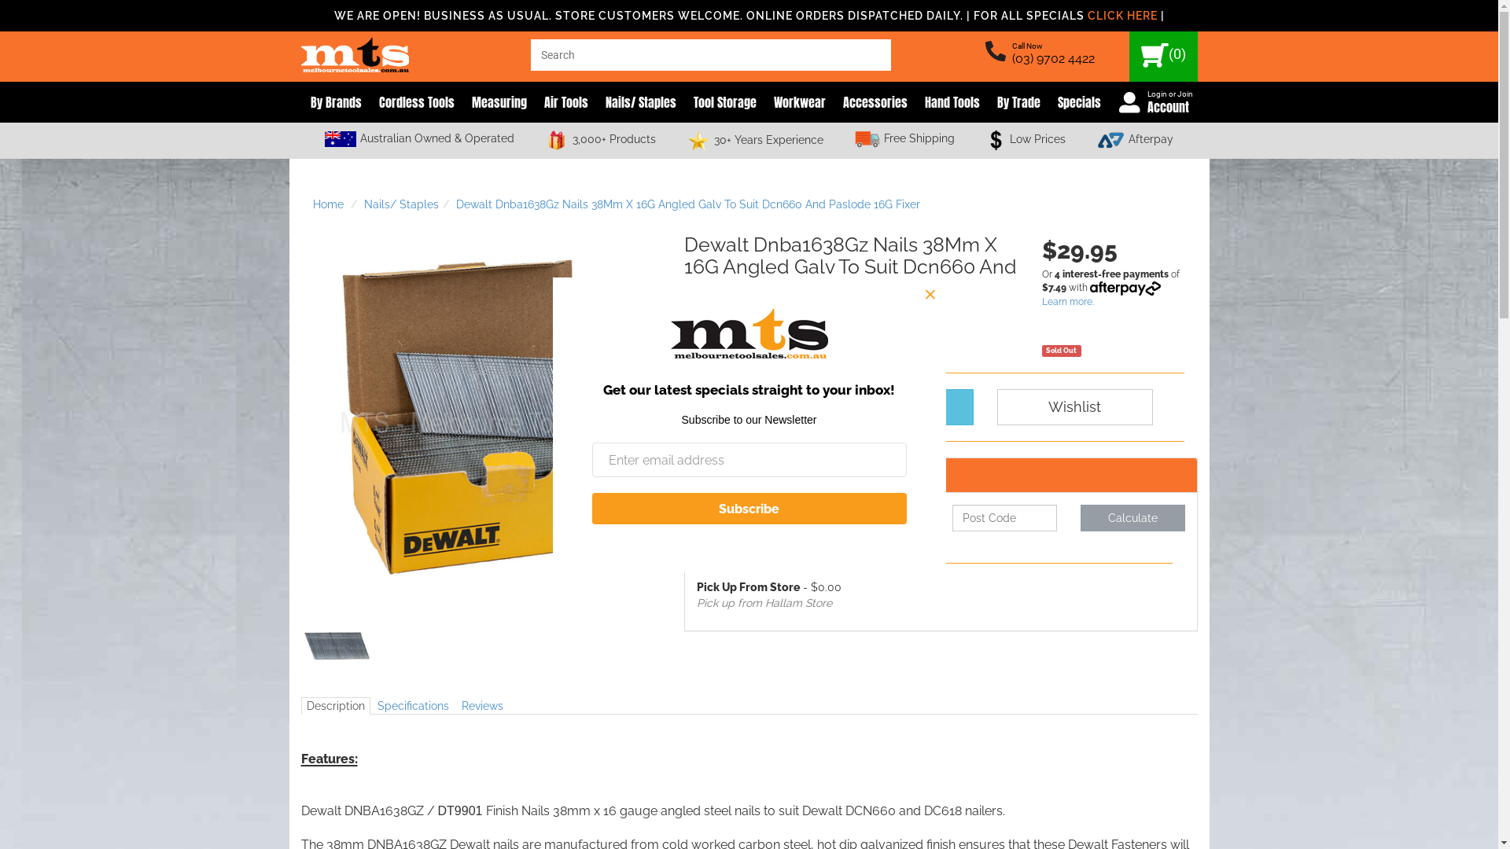 This screenshot has height=849, width=1510. Describe the element at coordinates (1019, 102) in the screenshot. I see `By Trade` at that location.